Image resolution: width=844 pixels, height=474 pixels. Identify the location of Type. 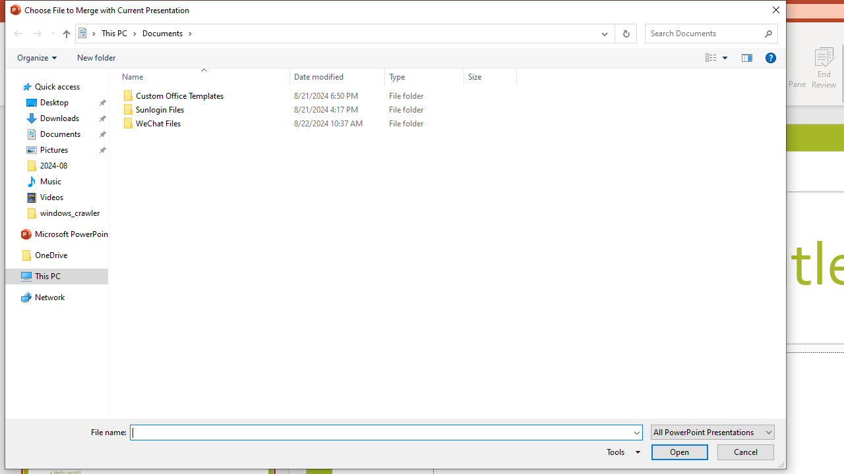
(425, 76).